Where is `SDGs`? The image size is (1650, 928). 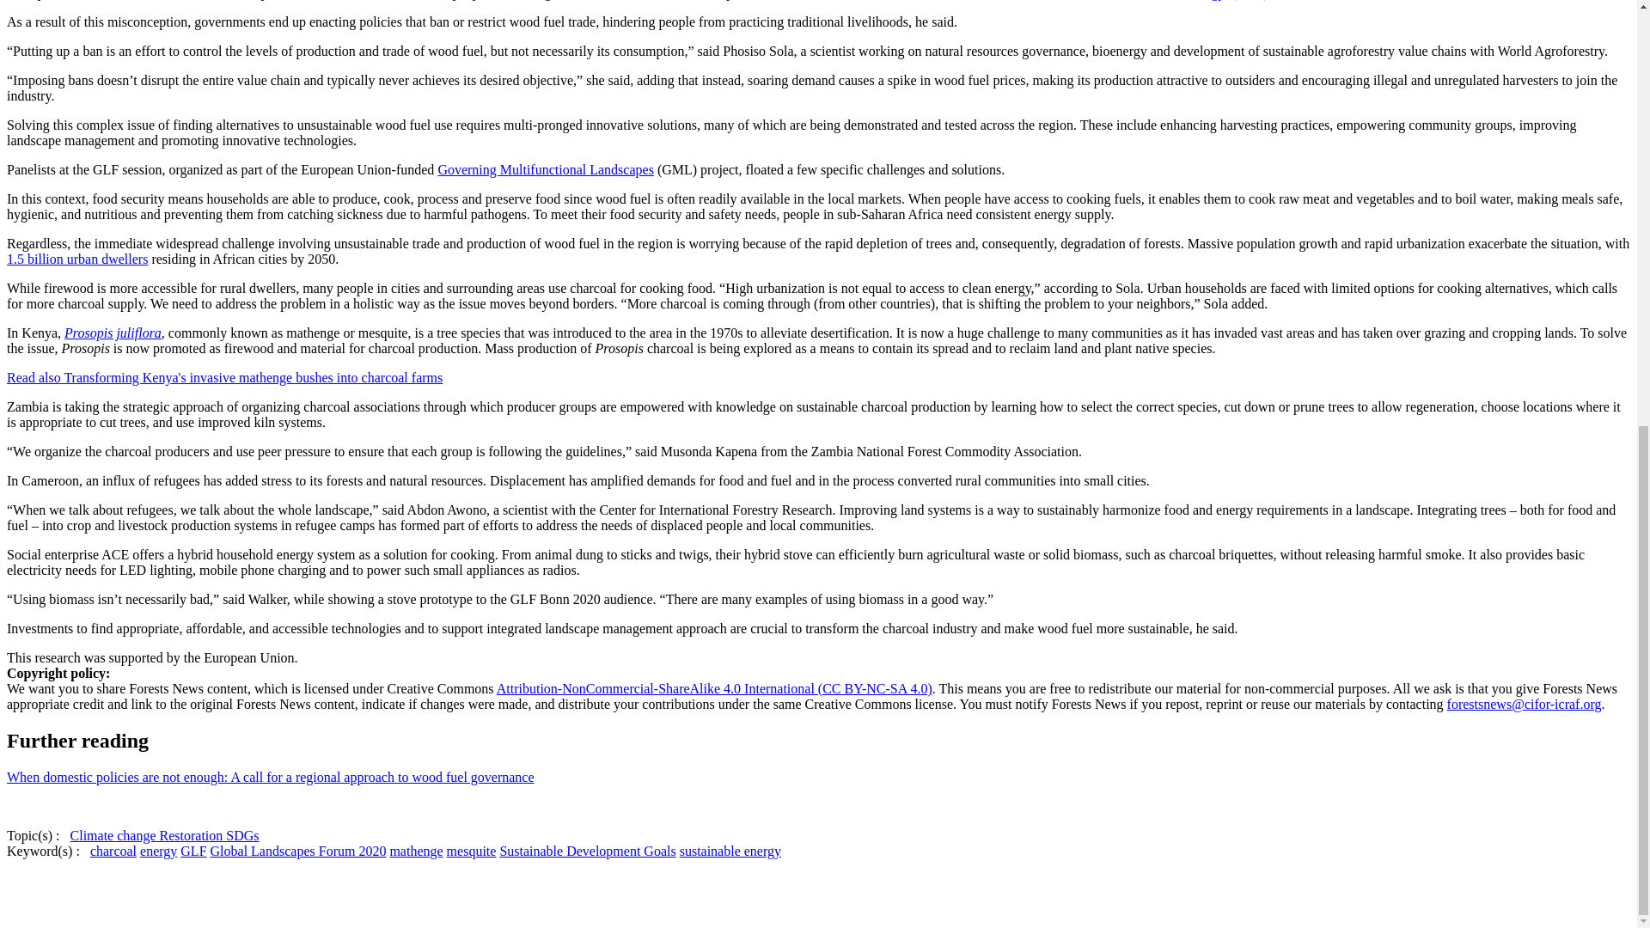
SDGs is located at coordinates (241, 835).